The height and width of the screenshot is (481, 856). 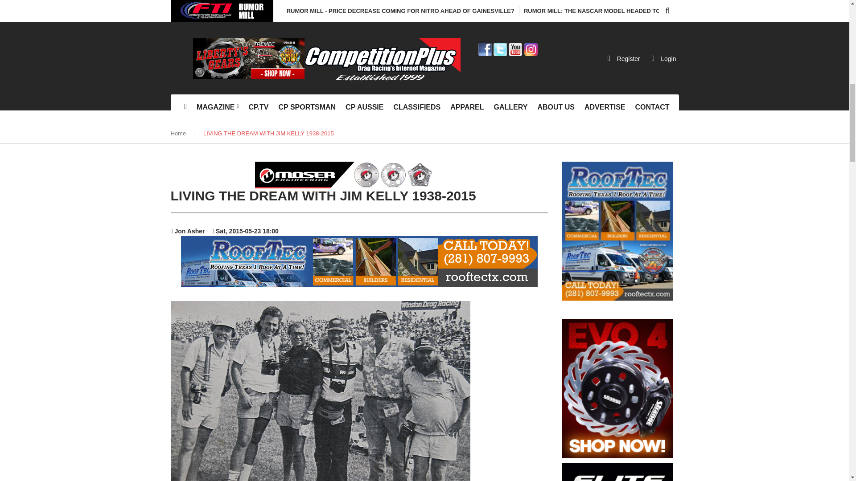 I want to click on YouTube, so click(x=515, y=49).